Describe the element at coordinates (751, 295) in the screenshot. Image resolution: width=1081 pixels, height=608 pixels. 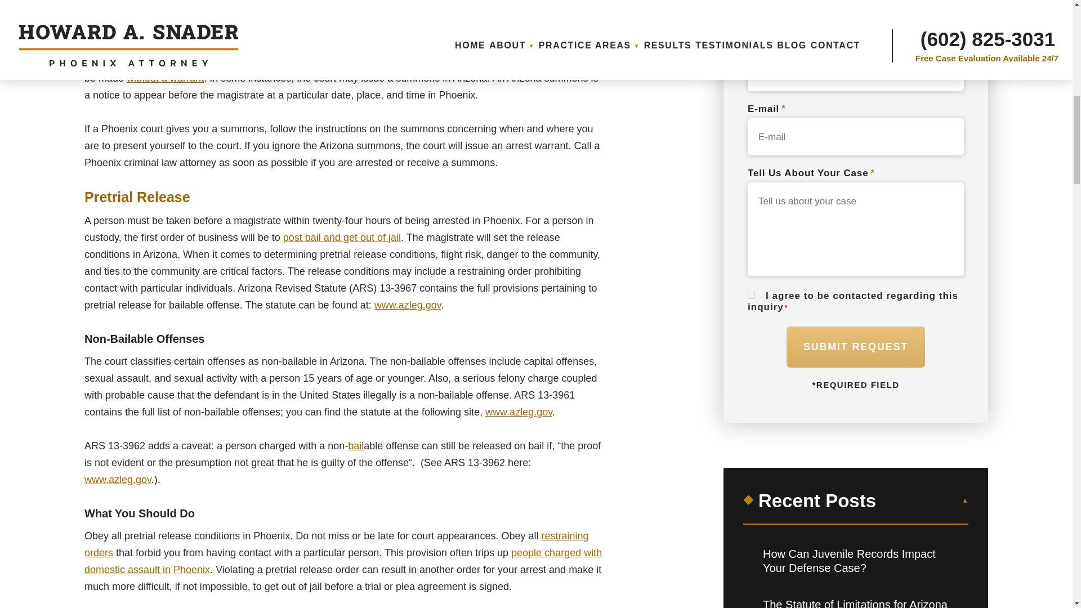
I see `1` at that location.